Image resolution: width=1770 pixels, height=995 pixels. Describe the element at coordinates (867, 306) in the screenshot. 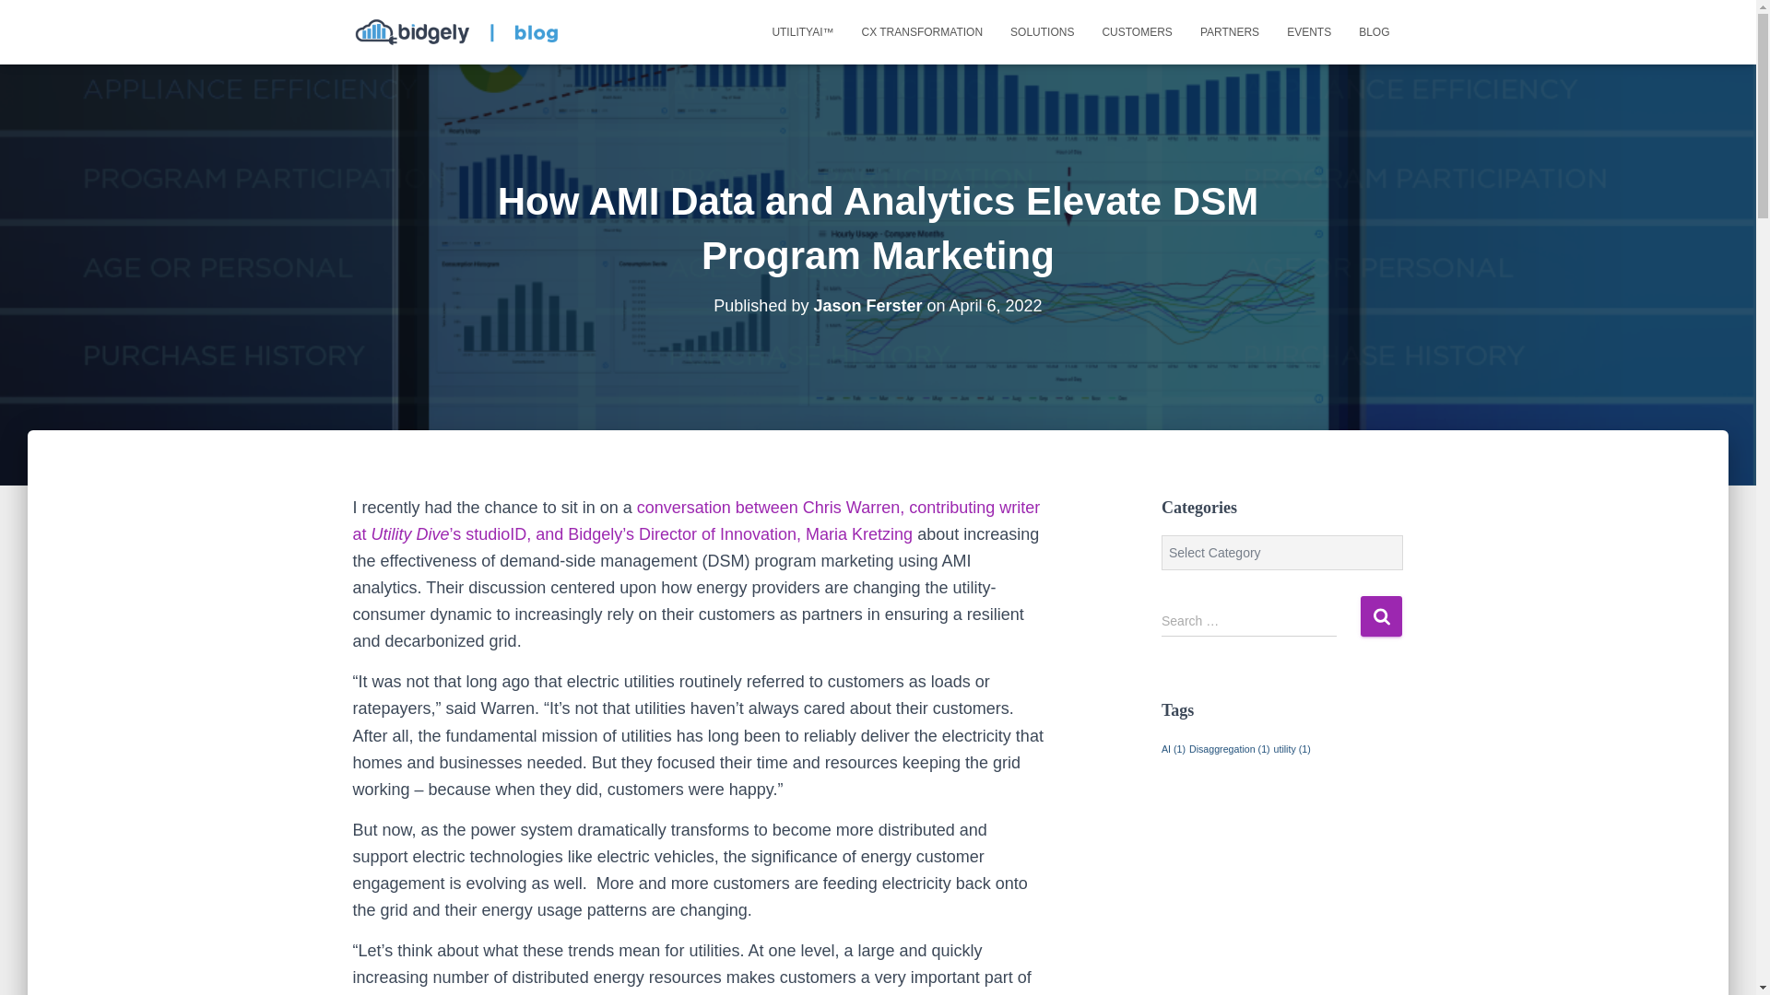

I see `Jason Ferster` at that location.